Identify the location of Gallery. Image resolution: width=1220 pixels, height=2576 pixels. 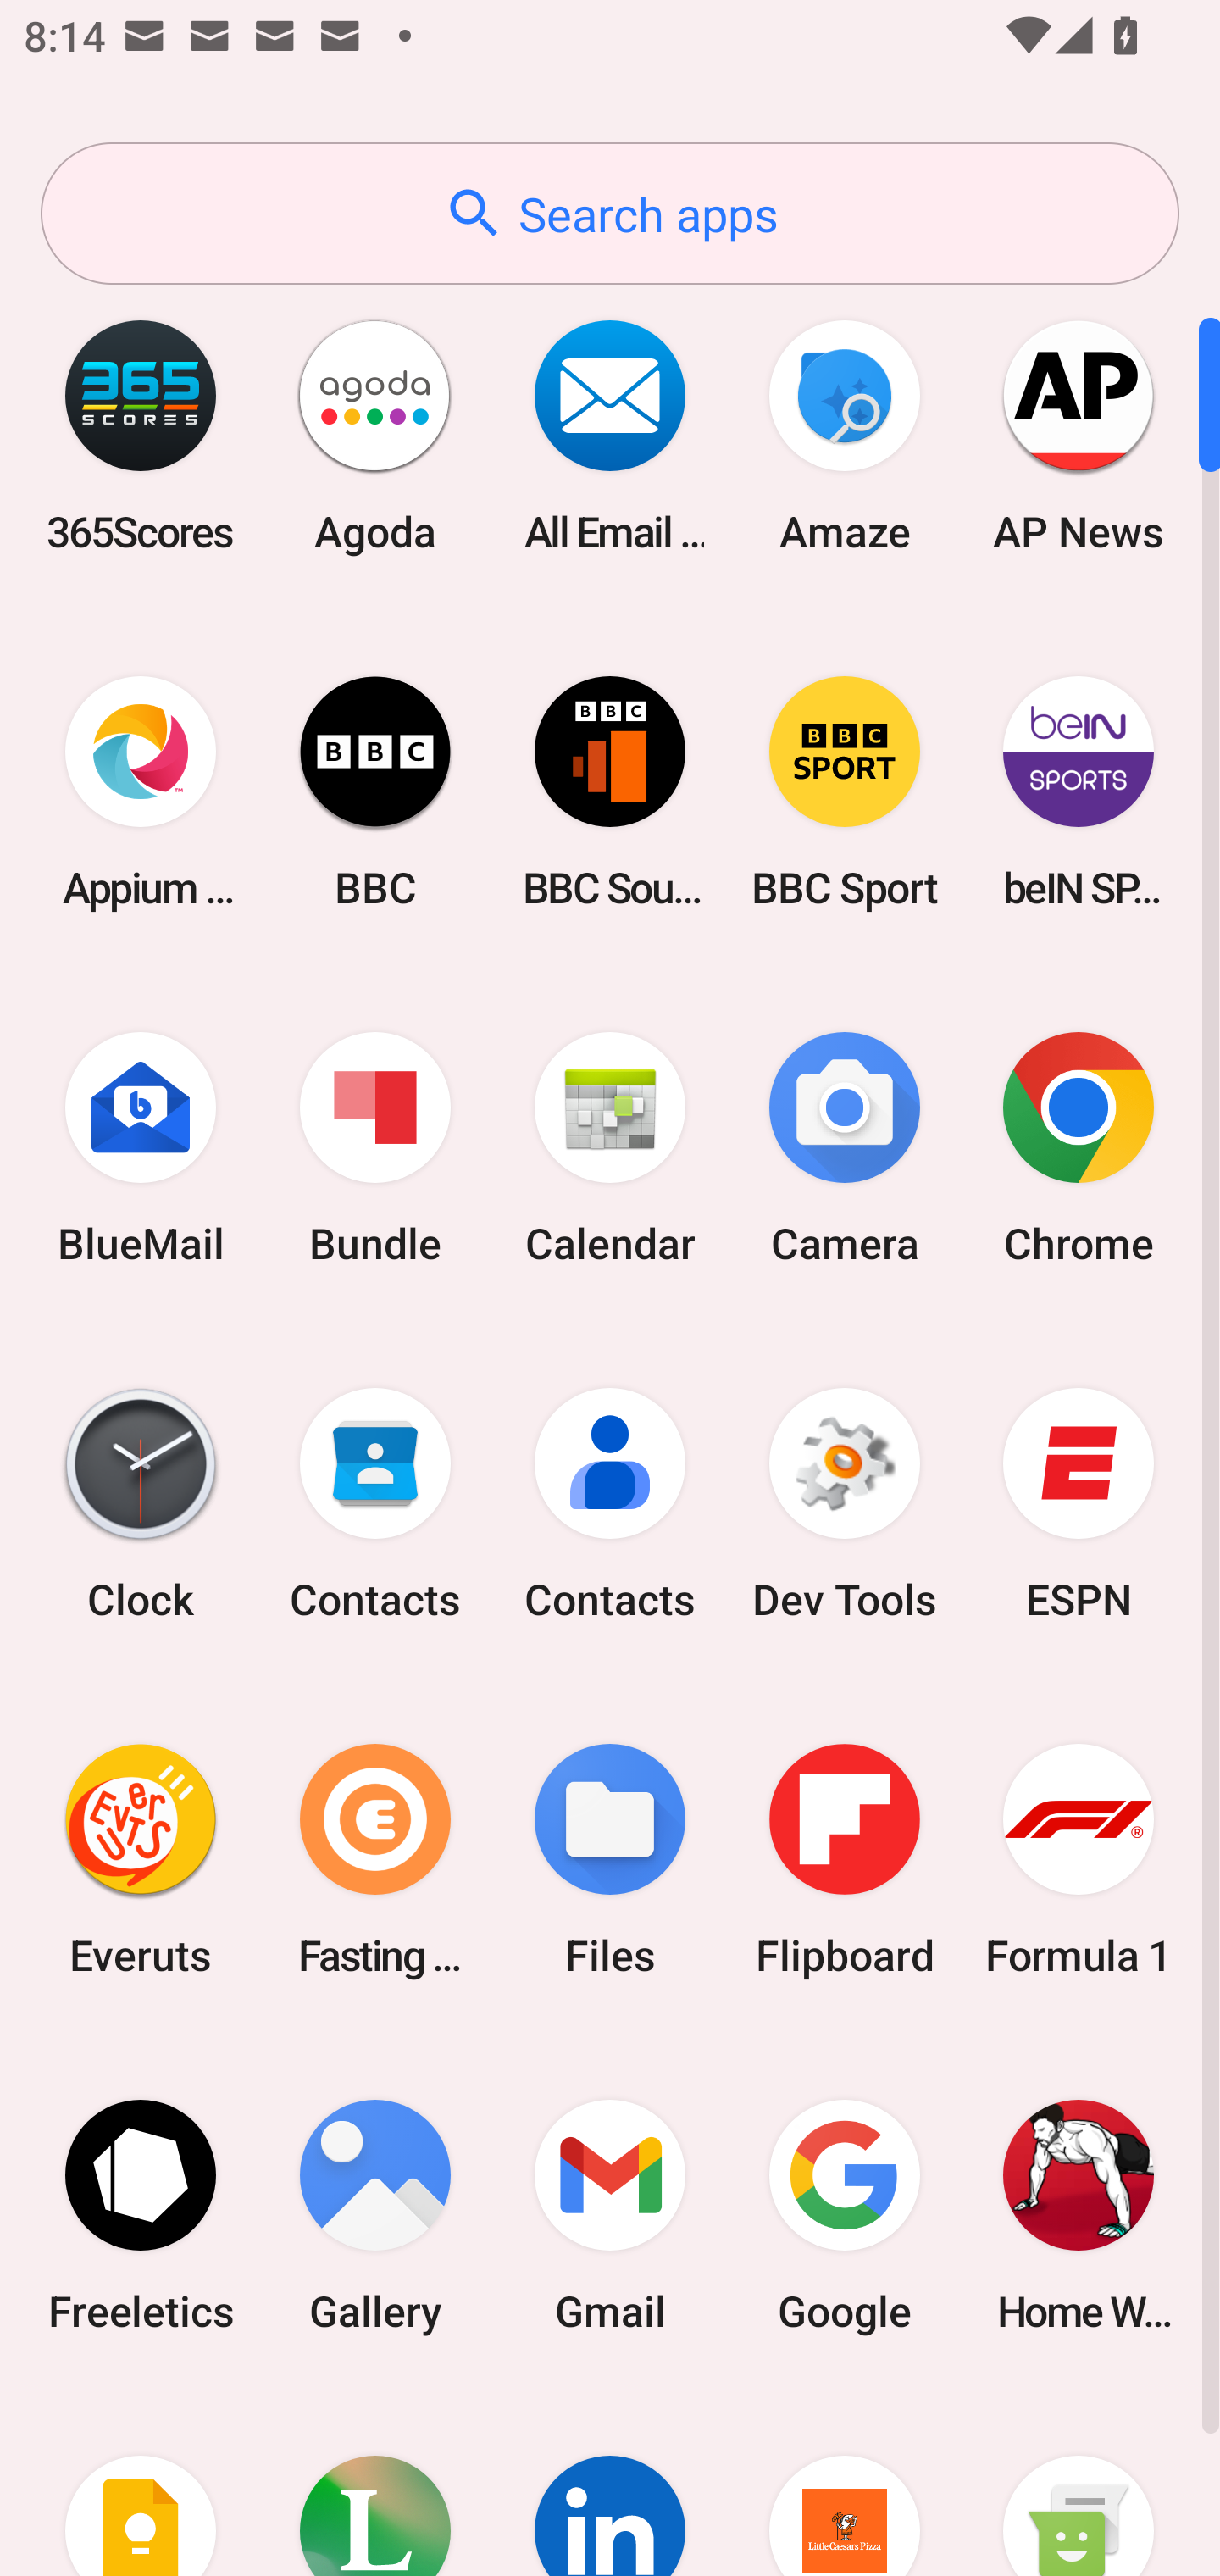
(375, 2215).